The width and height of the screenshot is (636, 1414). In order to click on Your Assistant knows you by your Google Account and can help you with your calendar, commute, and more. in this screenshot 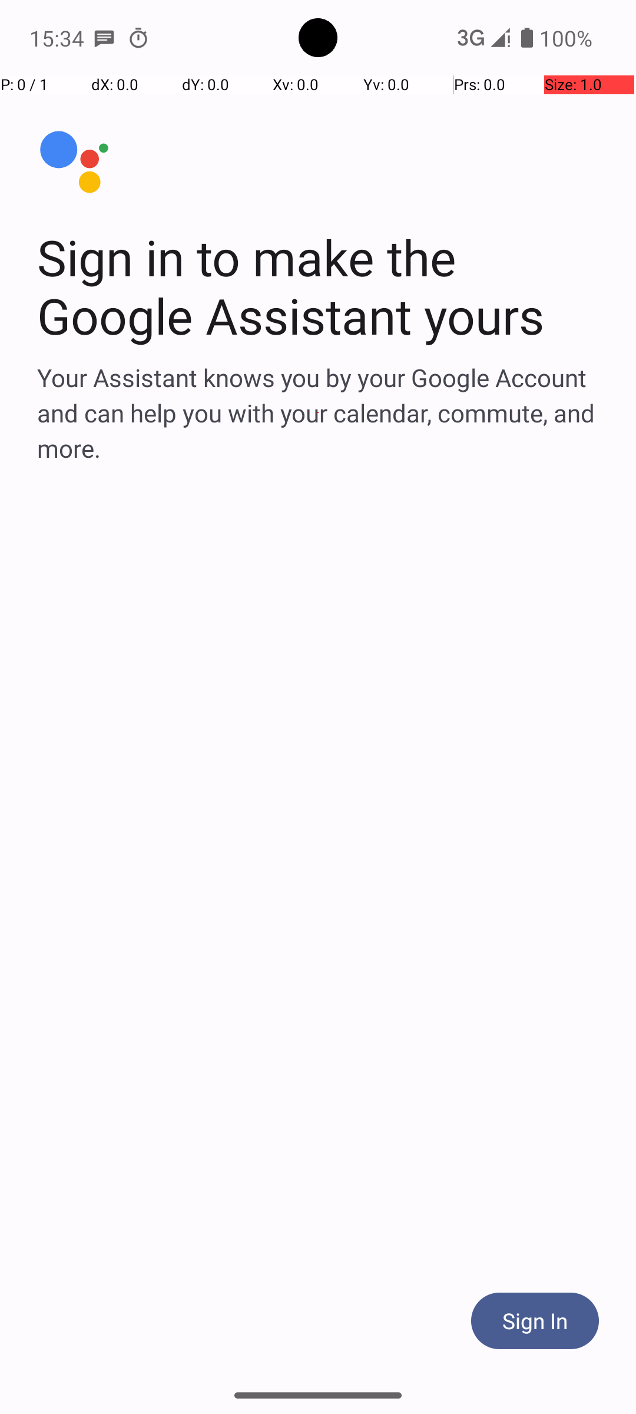, I will do `click(318, 412)`.